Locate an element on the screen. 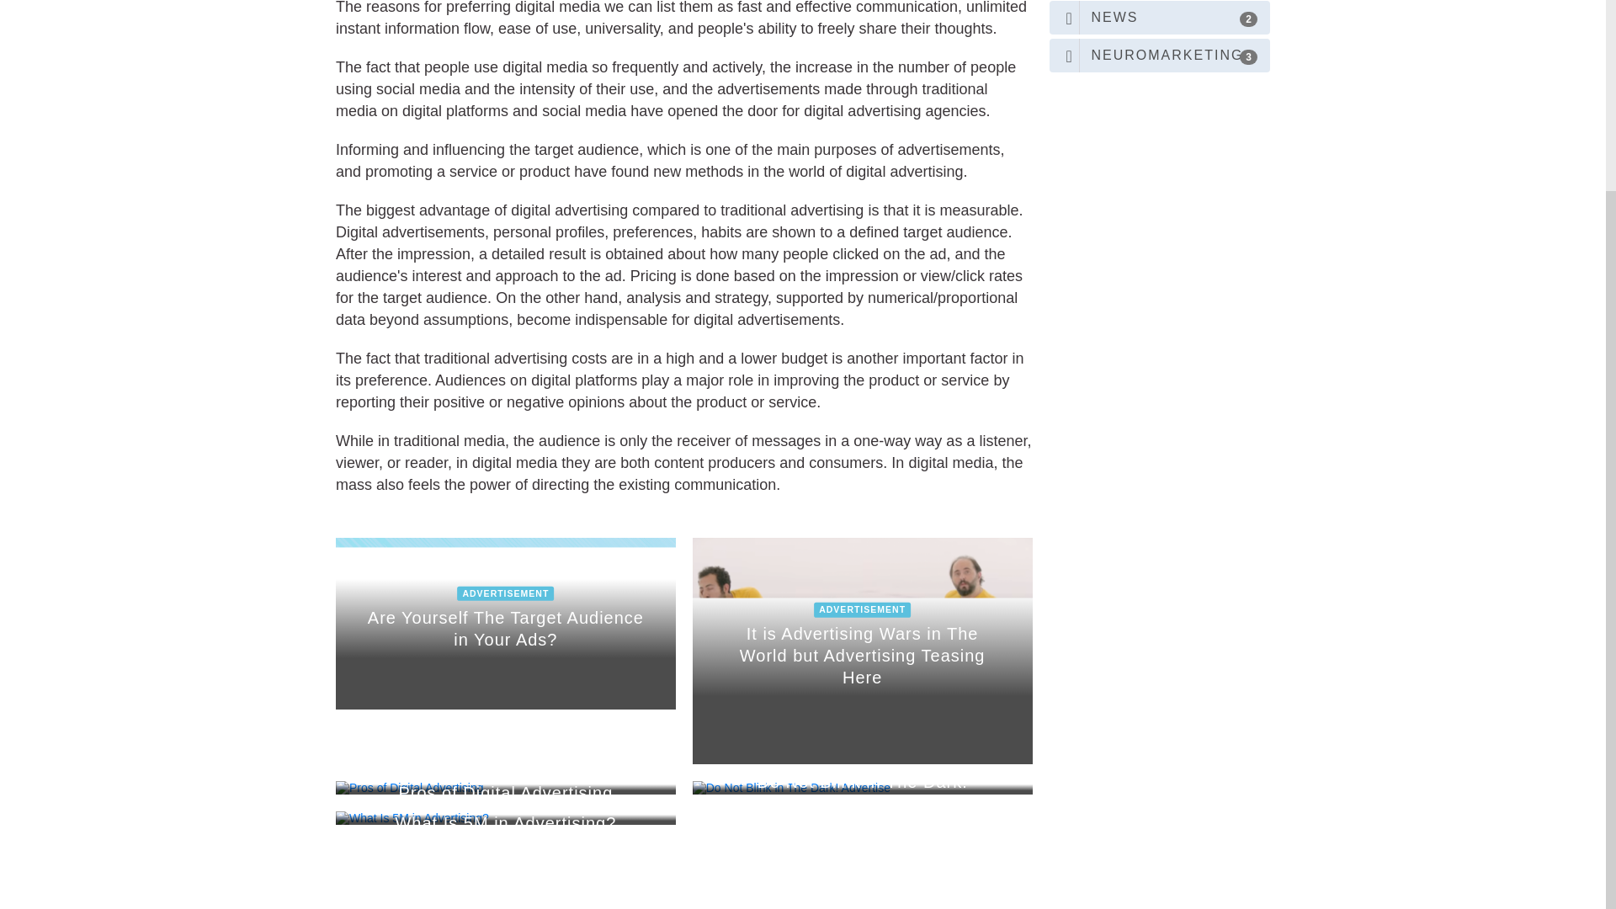  Are Yourself The Target Audience in Your Ads? is located at coordinates (505, 624).